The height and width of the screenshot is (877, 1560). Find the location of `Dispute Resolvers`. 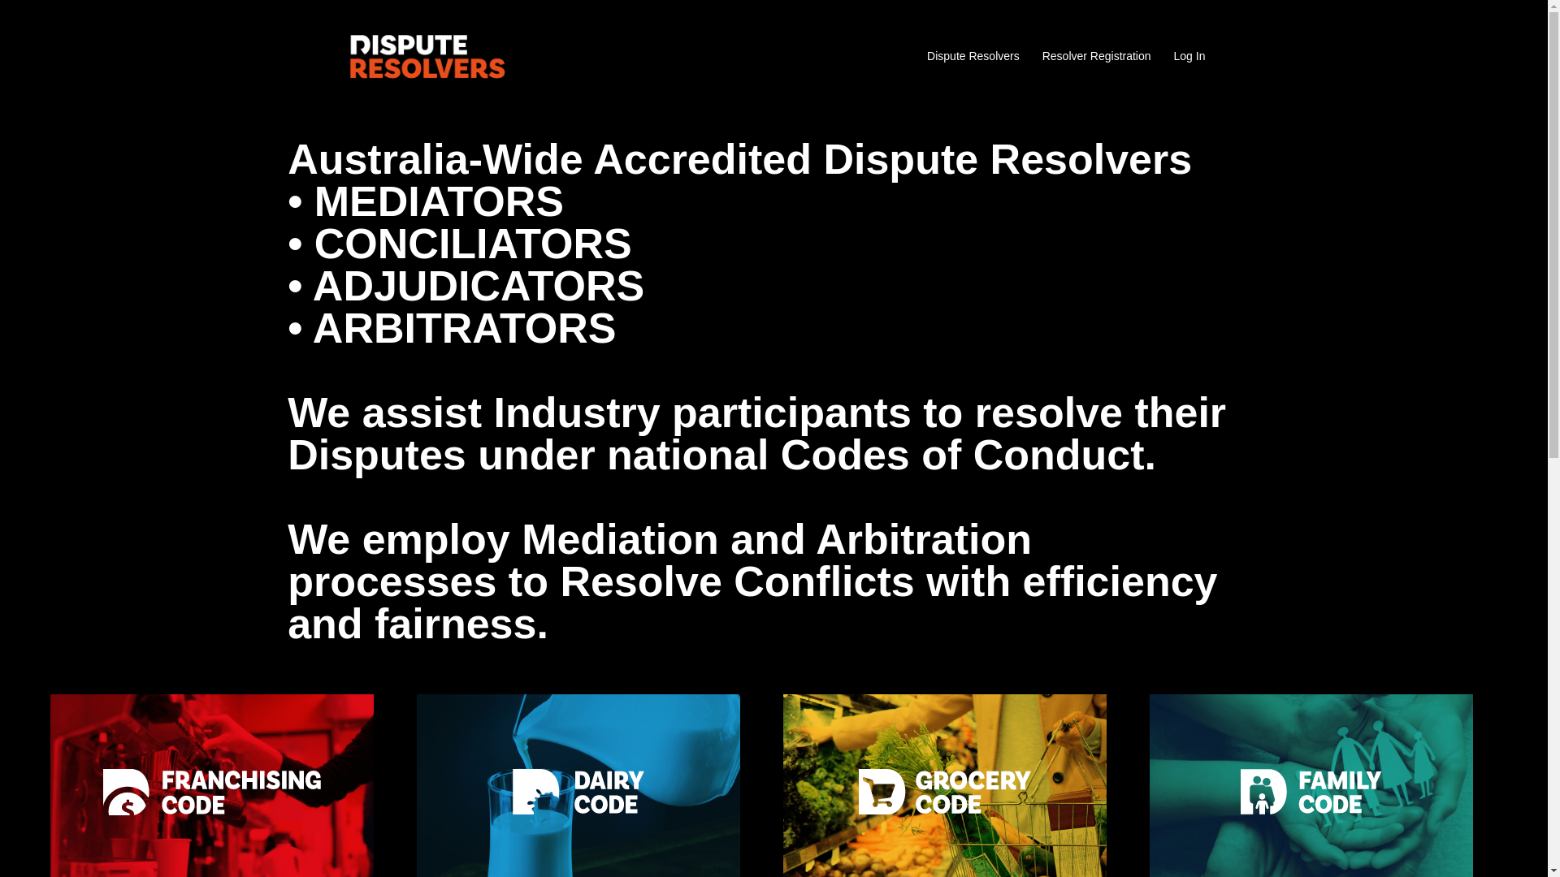

Dispute Resolvers is located at coordinates (428, 55).